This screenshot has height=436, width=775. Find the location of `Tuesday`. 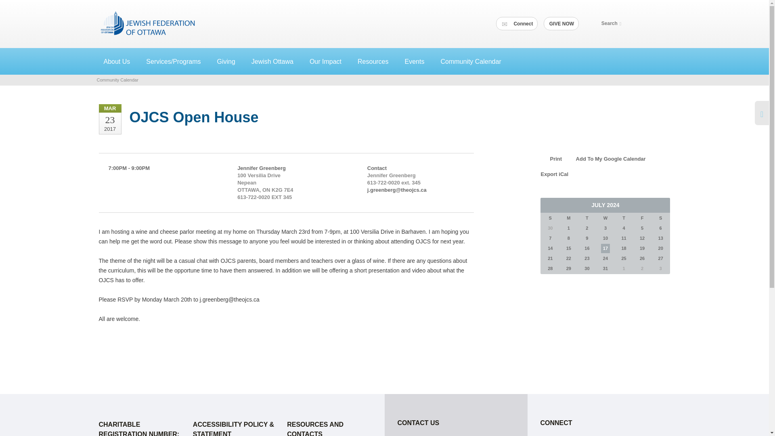

Tuesday is located at coordinates (587, 218).